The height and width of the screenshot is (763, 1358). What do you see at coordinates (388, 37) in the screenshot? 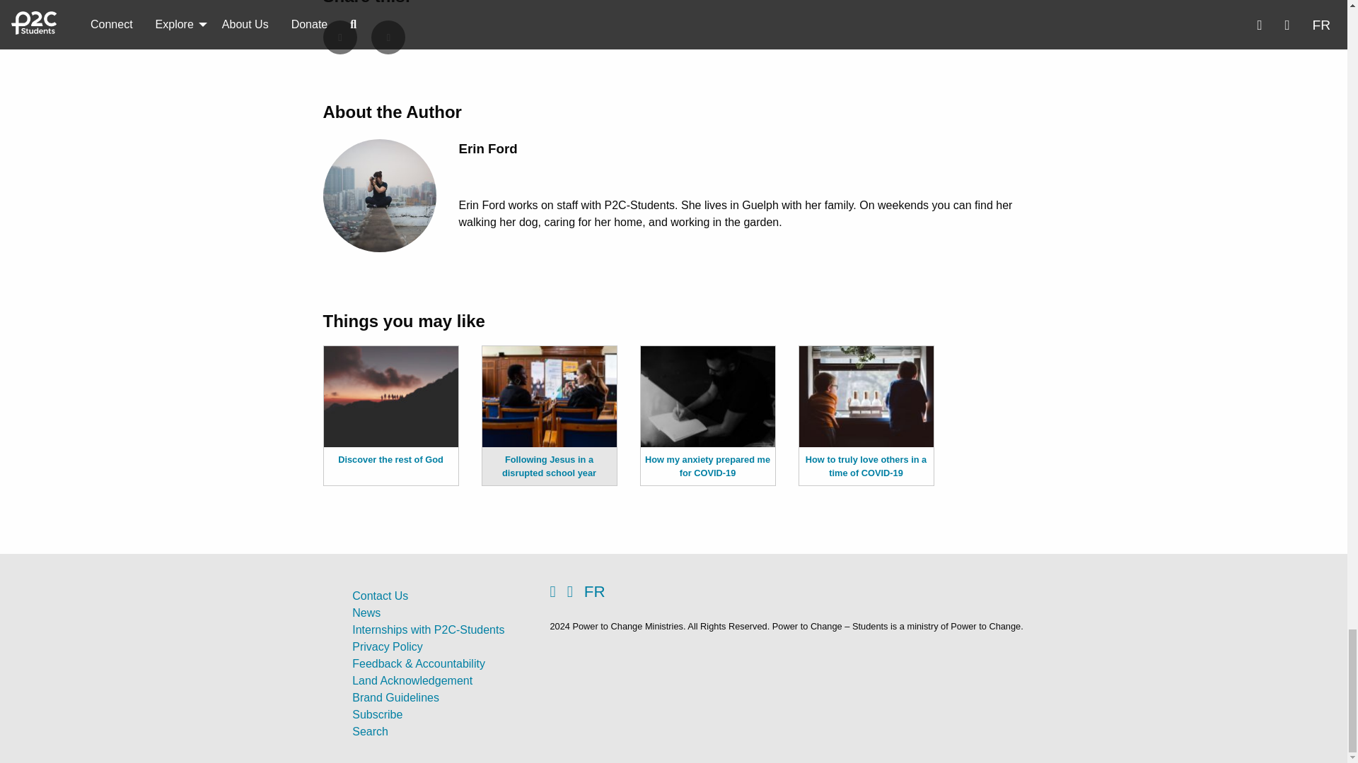
I see `Twitter` at bounding box center [388, 37].